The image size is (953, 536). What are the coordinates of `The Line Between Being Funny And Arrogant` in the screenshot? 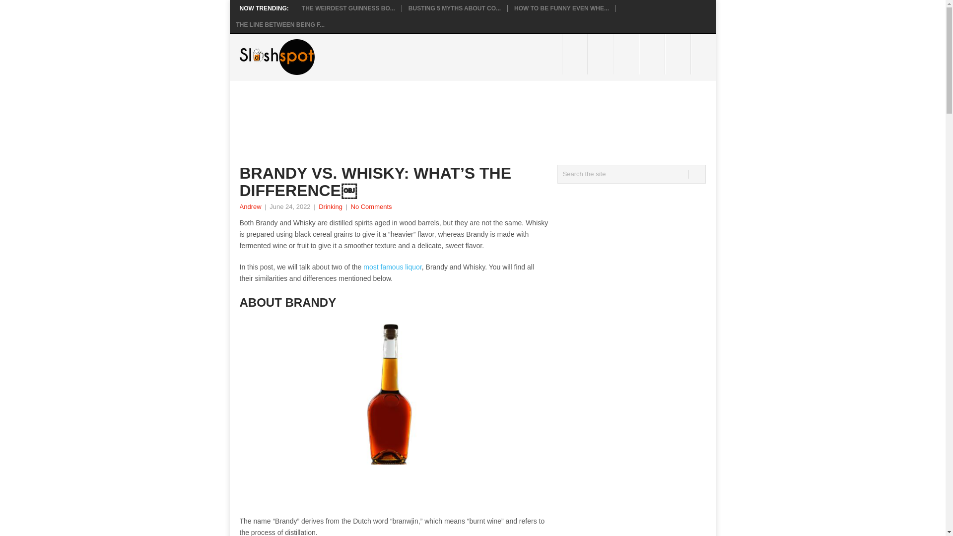 It's located at (280, 25).